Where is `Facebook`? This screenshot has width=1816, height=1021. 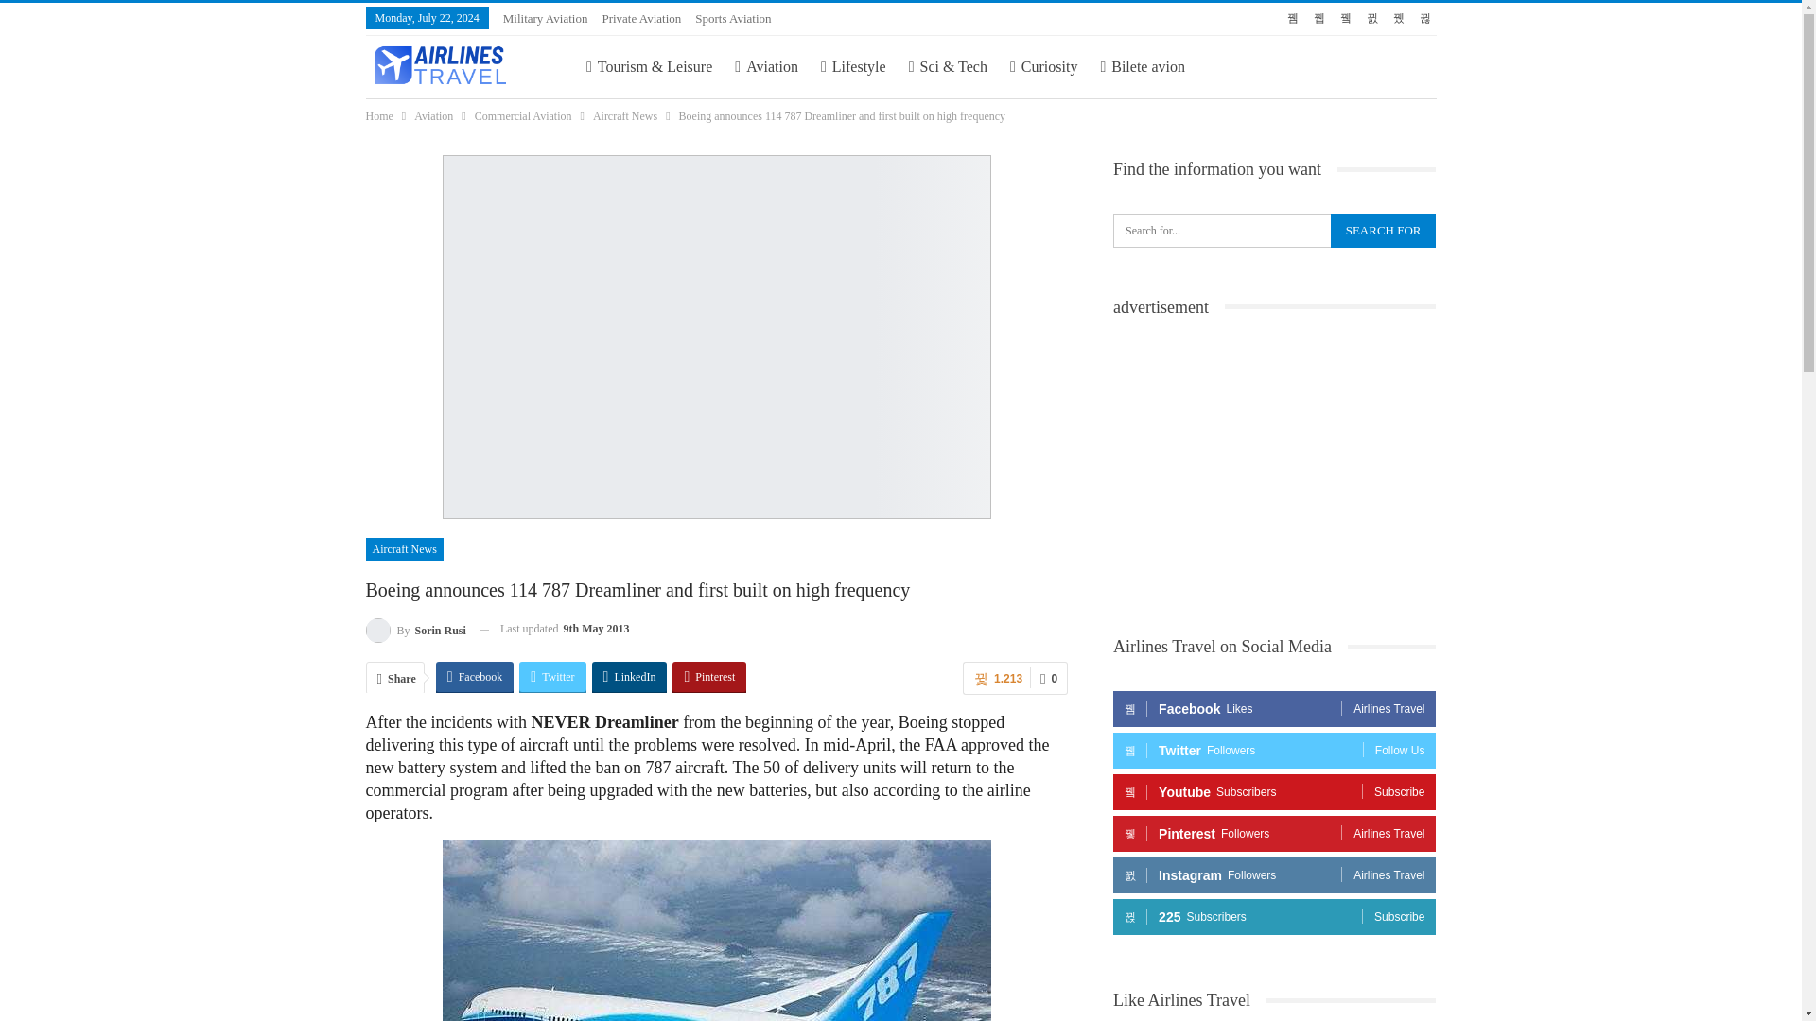 Facebook is located at coordinates (475, 677).